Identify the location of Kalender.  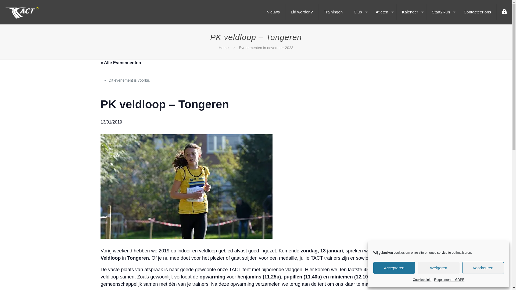
(412, 12).